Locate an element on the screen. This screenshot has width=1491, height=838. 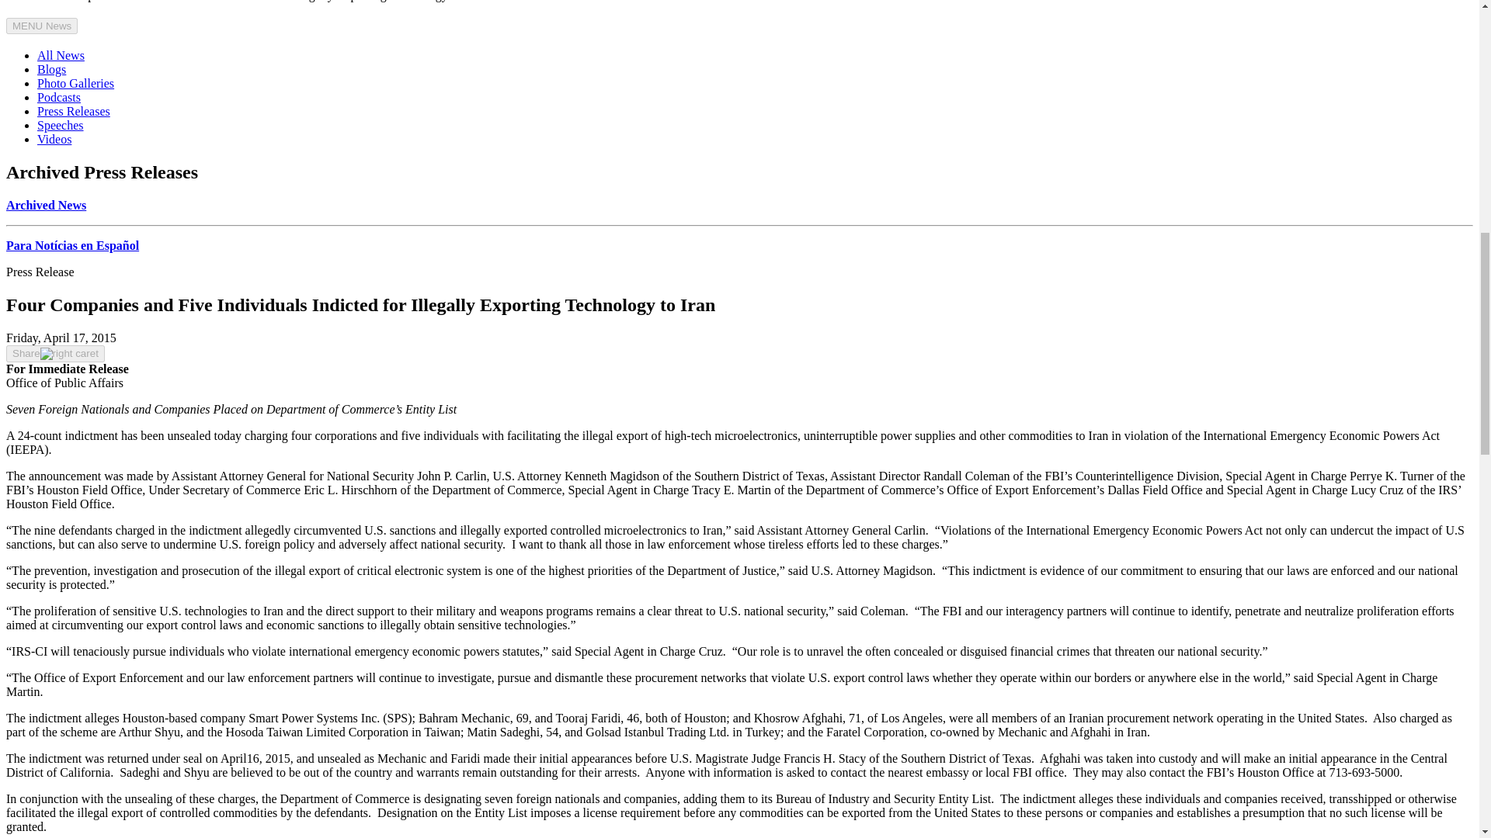
MENU News is located at coordinates (41, 26).